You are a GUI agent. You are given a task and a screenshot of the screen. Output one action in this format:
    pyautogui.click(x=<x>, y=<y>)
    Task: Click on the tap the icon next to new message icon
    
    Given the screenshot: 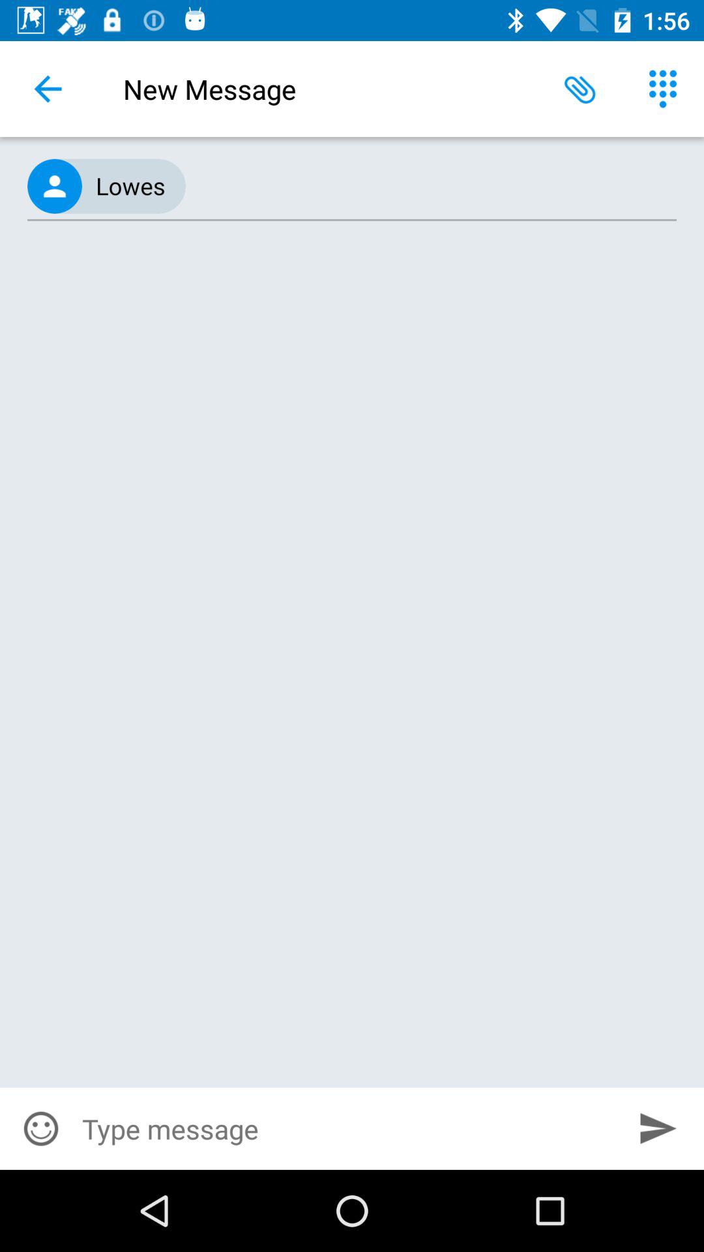 What is the action you would take?
    pyautogui.click(x=580, y=89)
    